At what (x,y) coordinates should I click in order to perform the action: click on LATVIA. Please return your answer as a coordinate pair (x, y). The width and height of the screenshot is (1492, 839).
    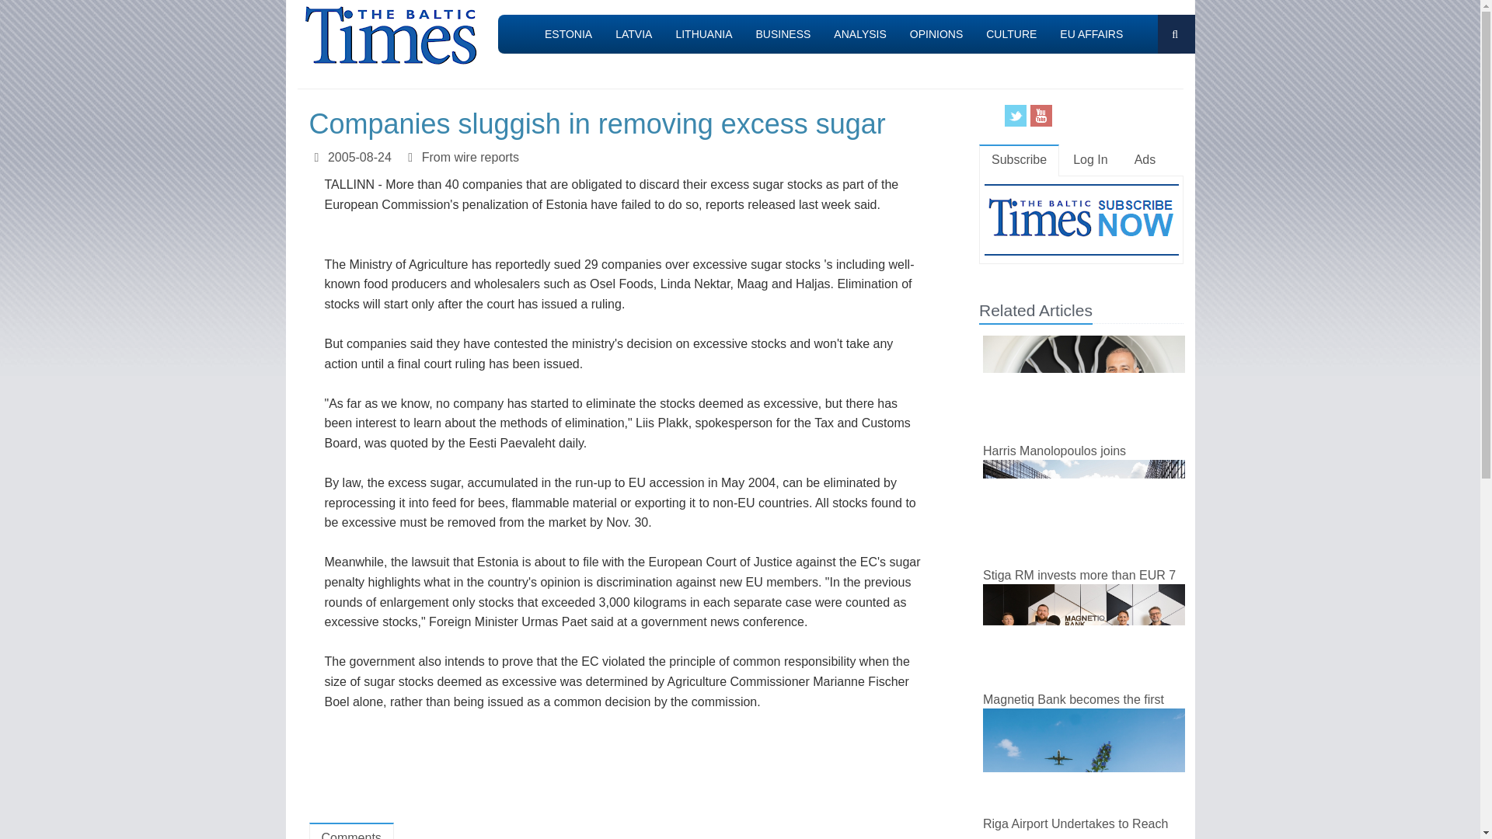
    Looking at the image, I should click on (634, 34).